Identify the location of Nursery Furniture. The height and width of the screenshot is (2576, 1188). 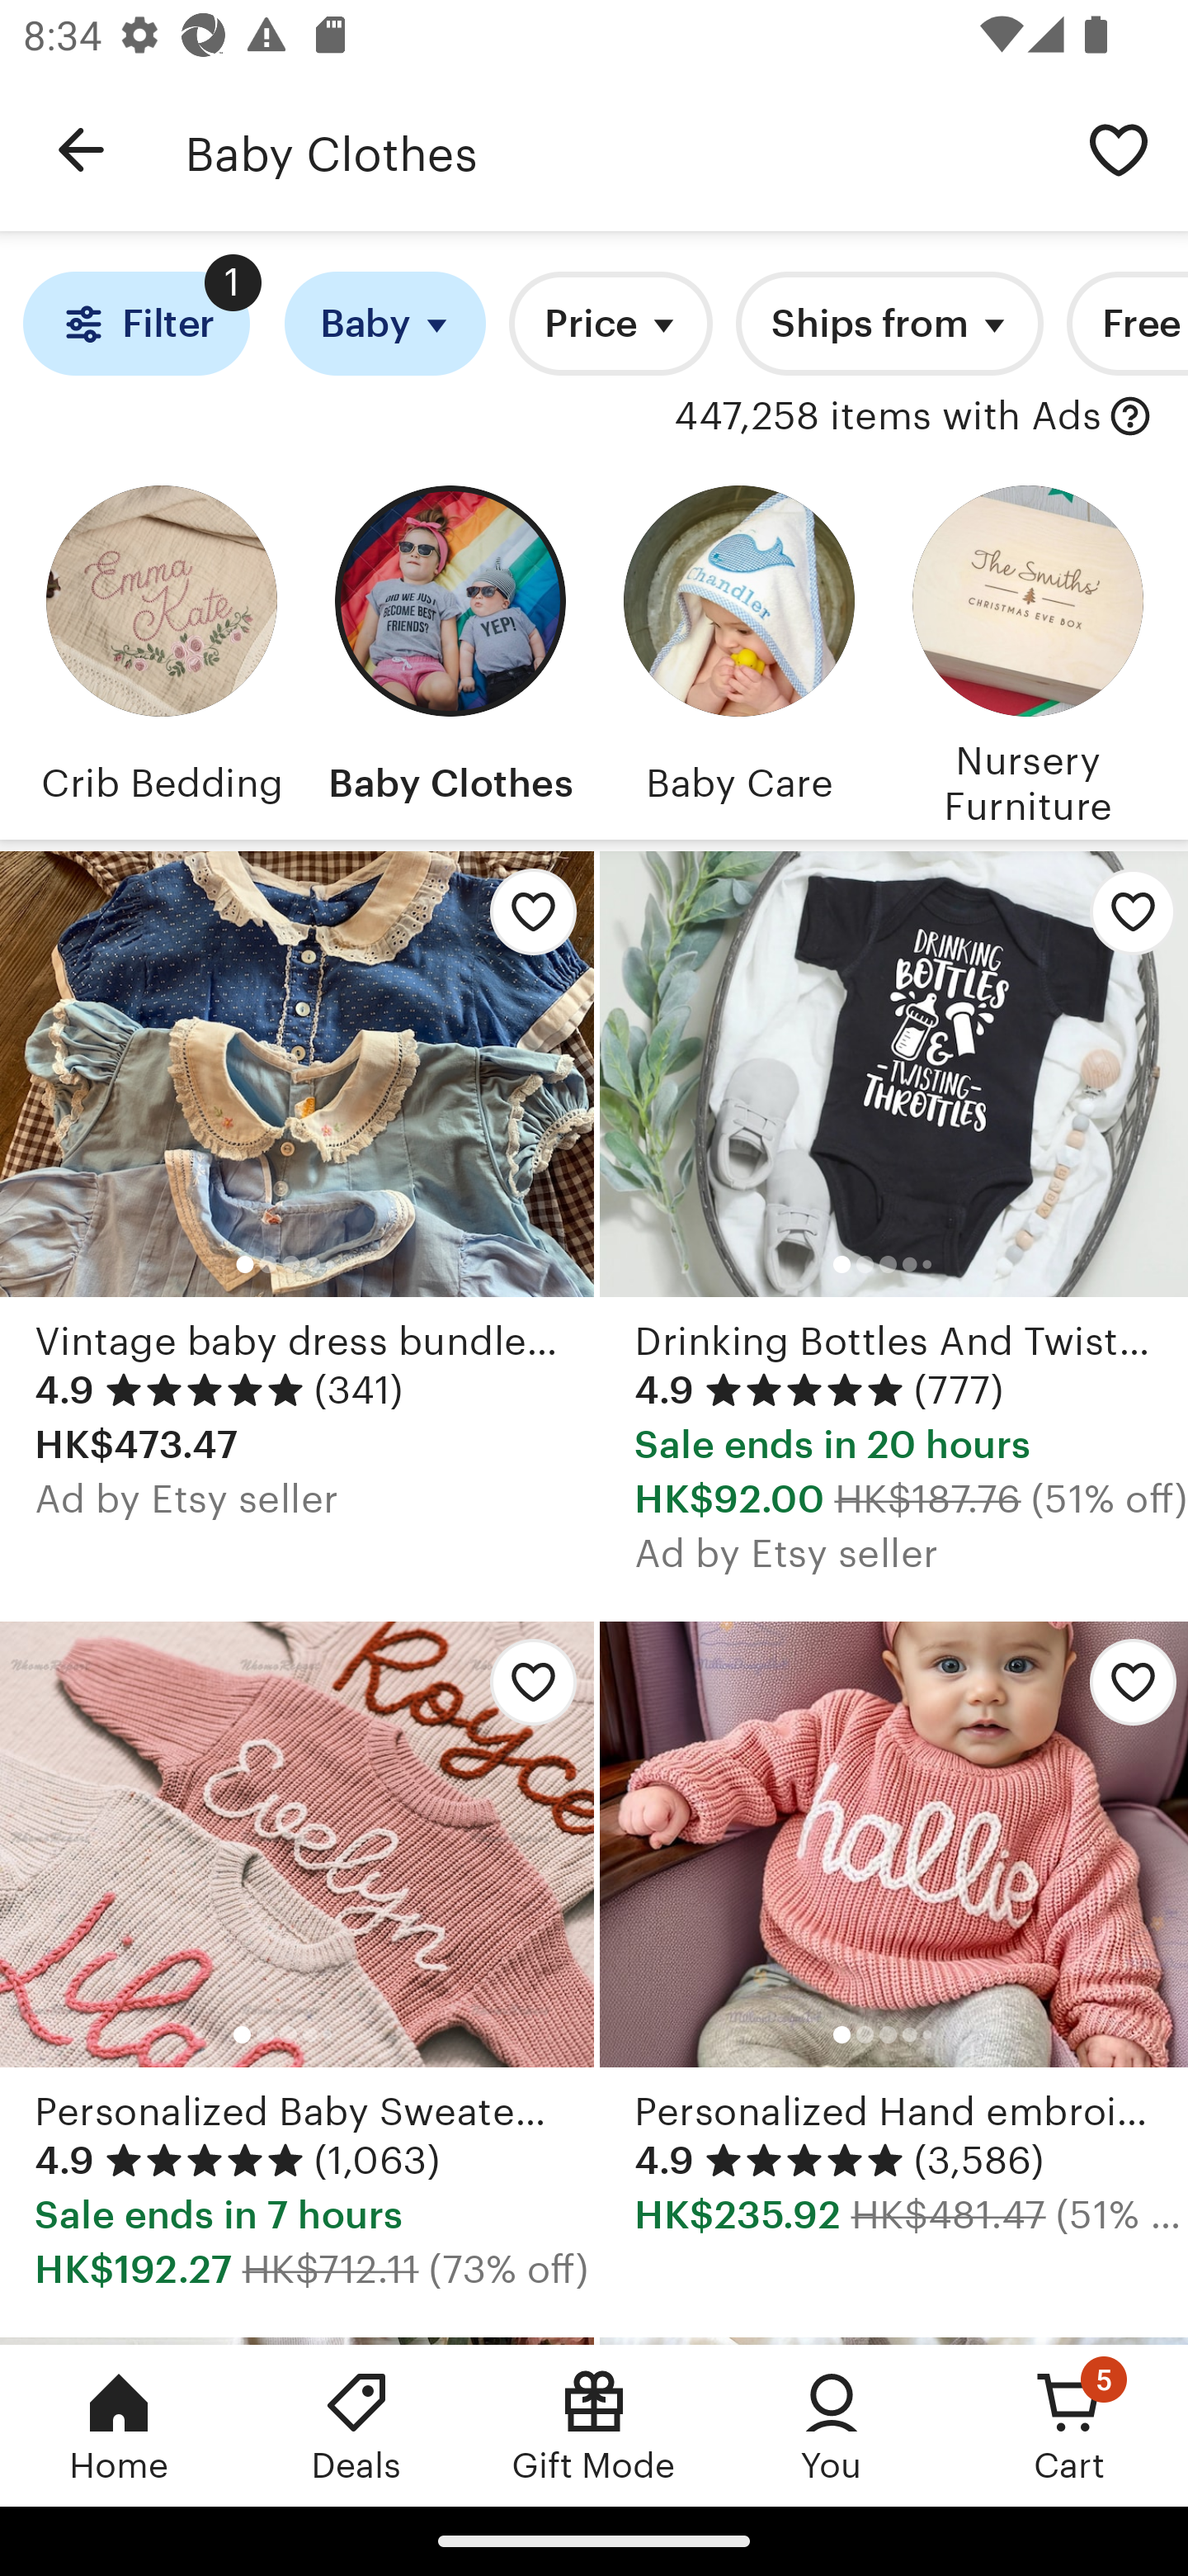
(1027, 651).